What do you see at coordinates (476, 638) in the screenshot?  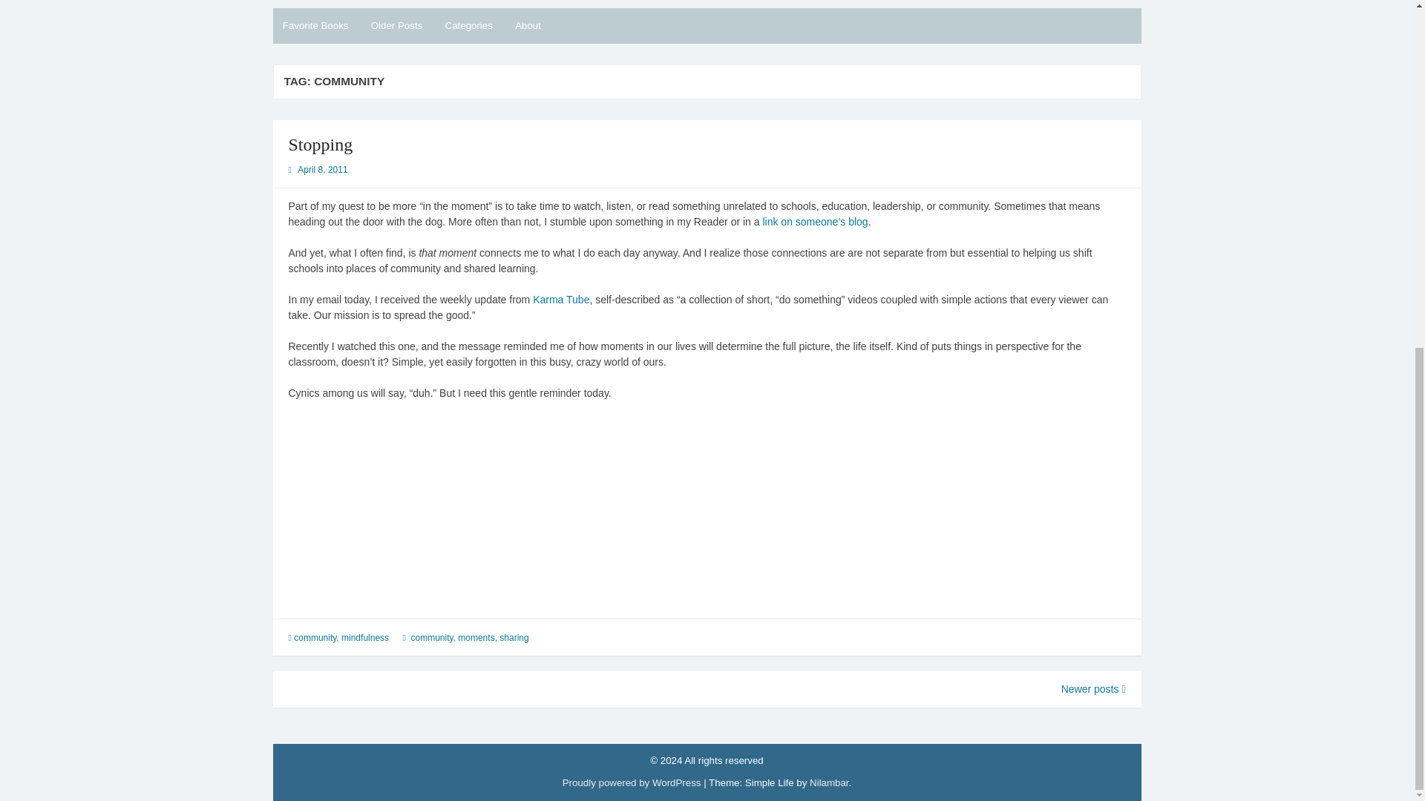 I see `moments` at bounding box center [476, 638].